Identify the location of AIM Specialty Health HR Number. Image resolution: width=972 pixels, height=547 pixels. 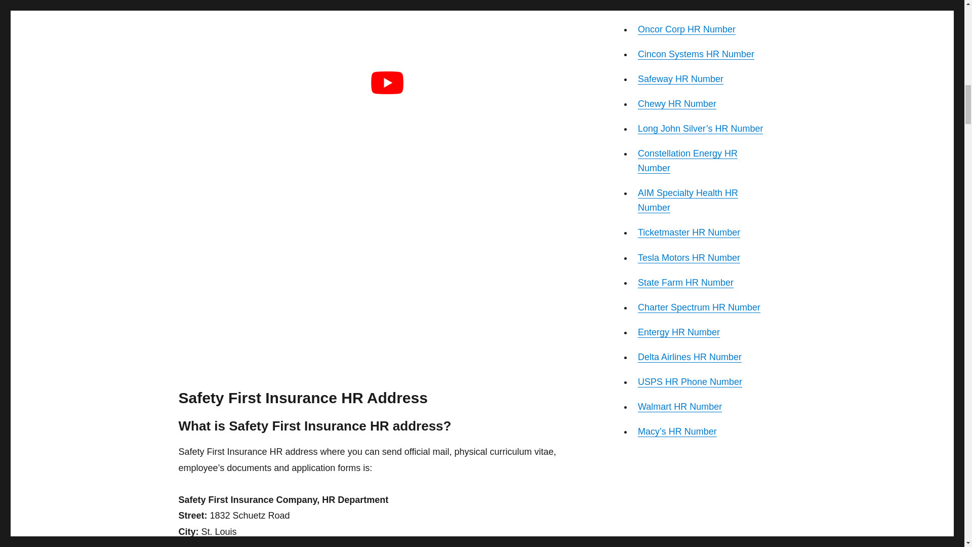
(687, 201).